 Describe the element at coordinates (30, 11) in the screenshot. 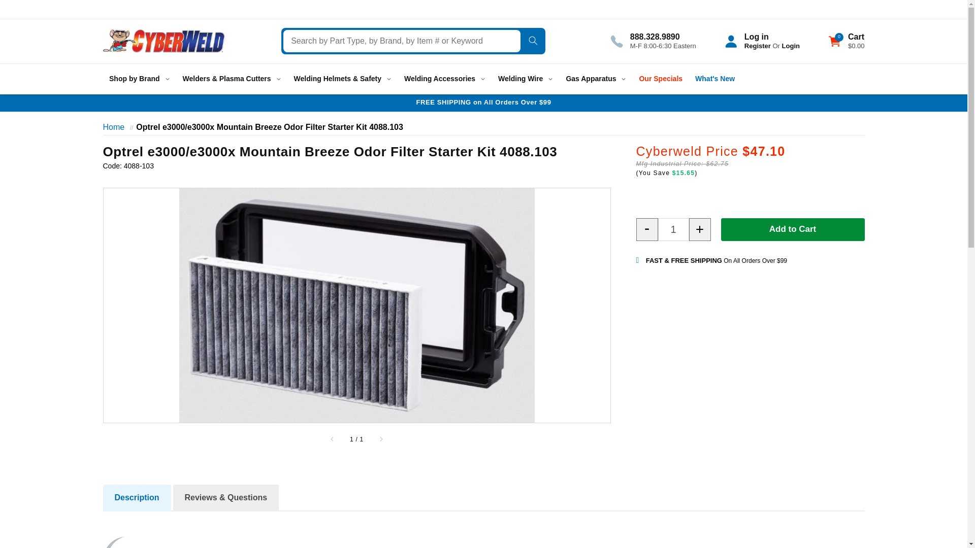

I see `Skip to content` at that location.